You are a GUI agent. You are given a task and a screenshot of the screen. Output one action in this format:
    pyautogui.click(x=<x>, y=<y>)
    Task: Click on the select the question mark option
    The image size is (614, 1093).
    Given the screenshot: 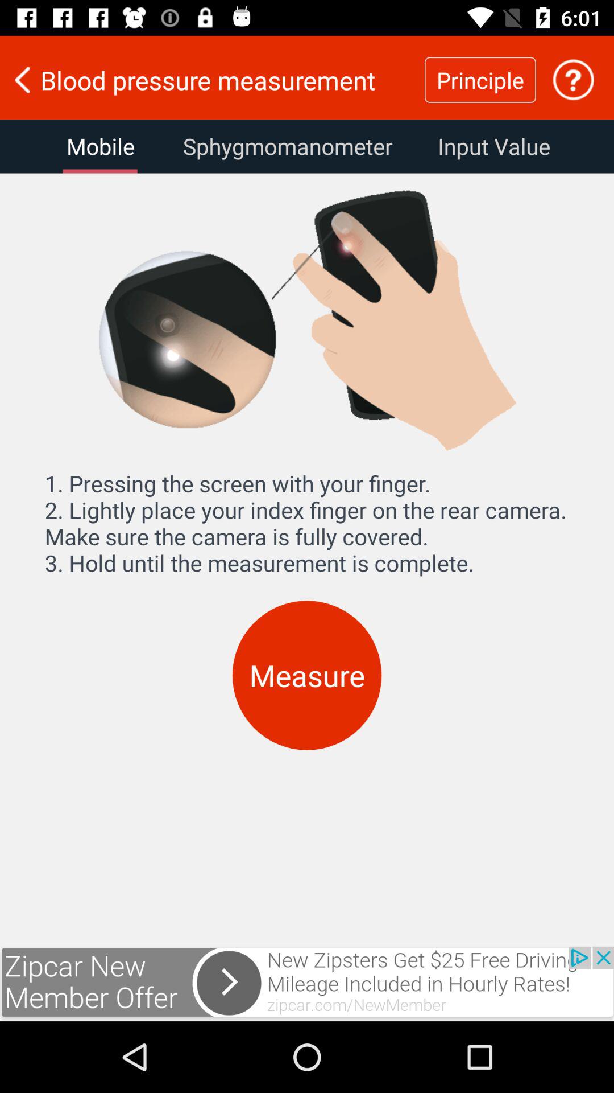 What is the action you would take?
    pyautogui.click(x=573, y=80)
    